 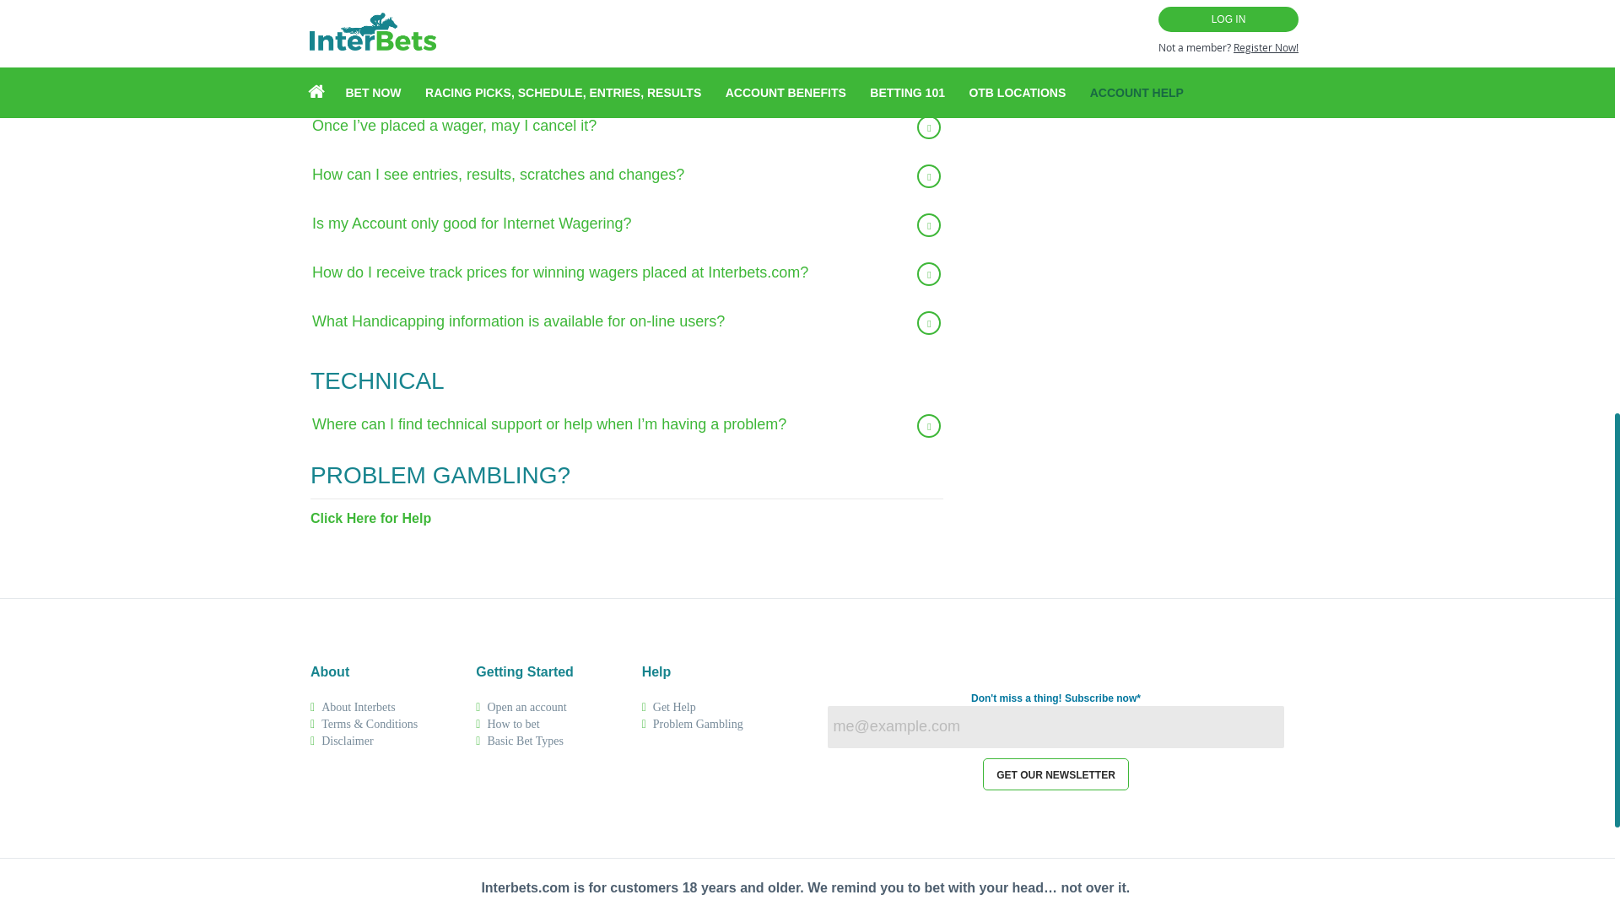 I want to click on Get Our Newsletter, so click(x=1056, y=774).